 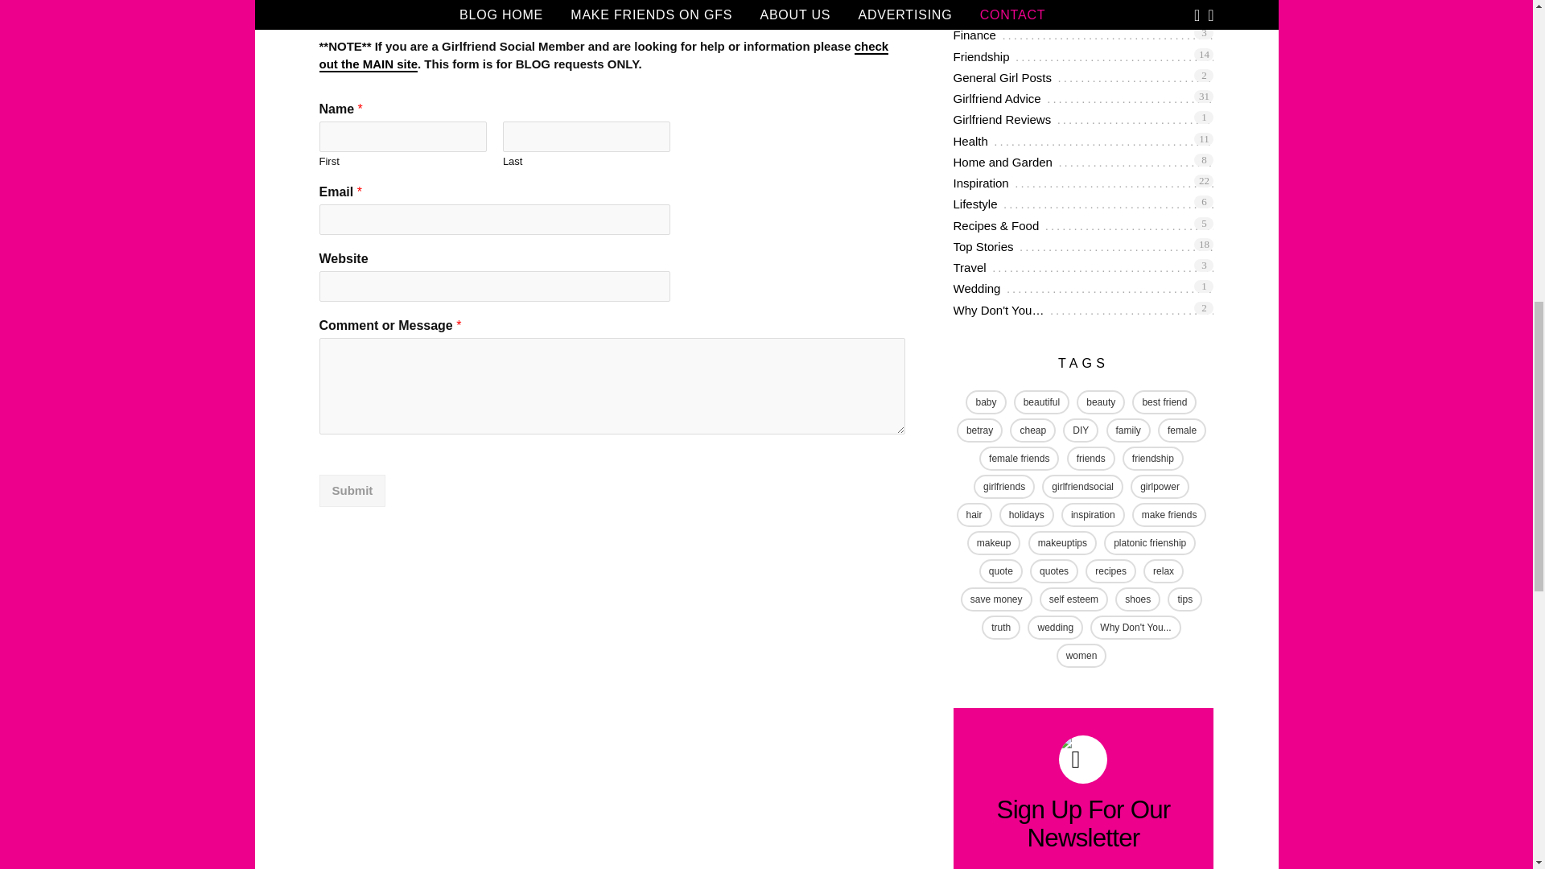 I want to click on betray, so click(x=1083, y=183).